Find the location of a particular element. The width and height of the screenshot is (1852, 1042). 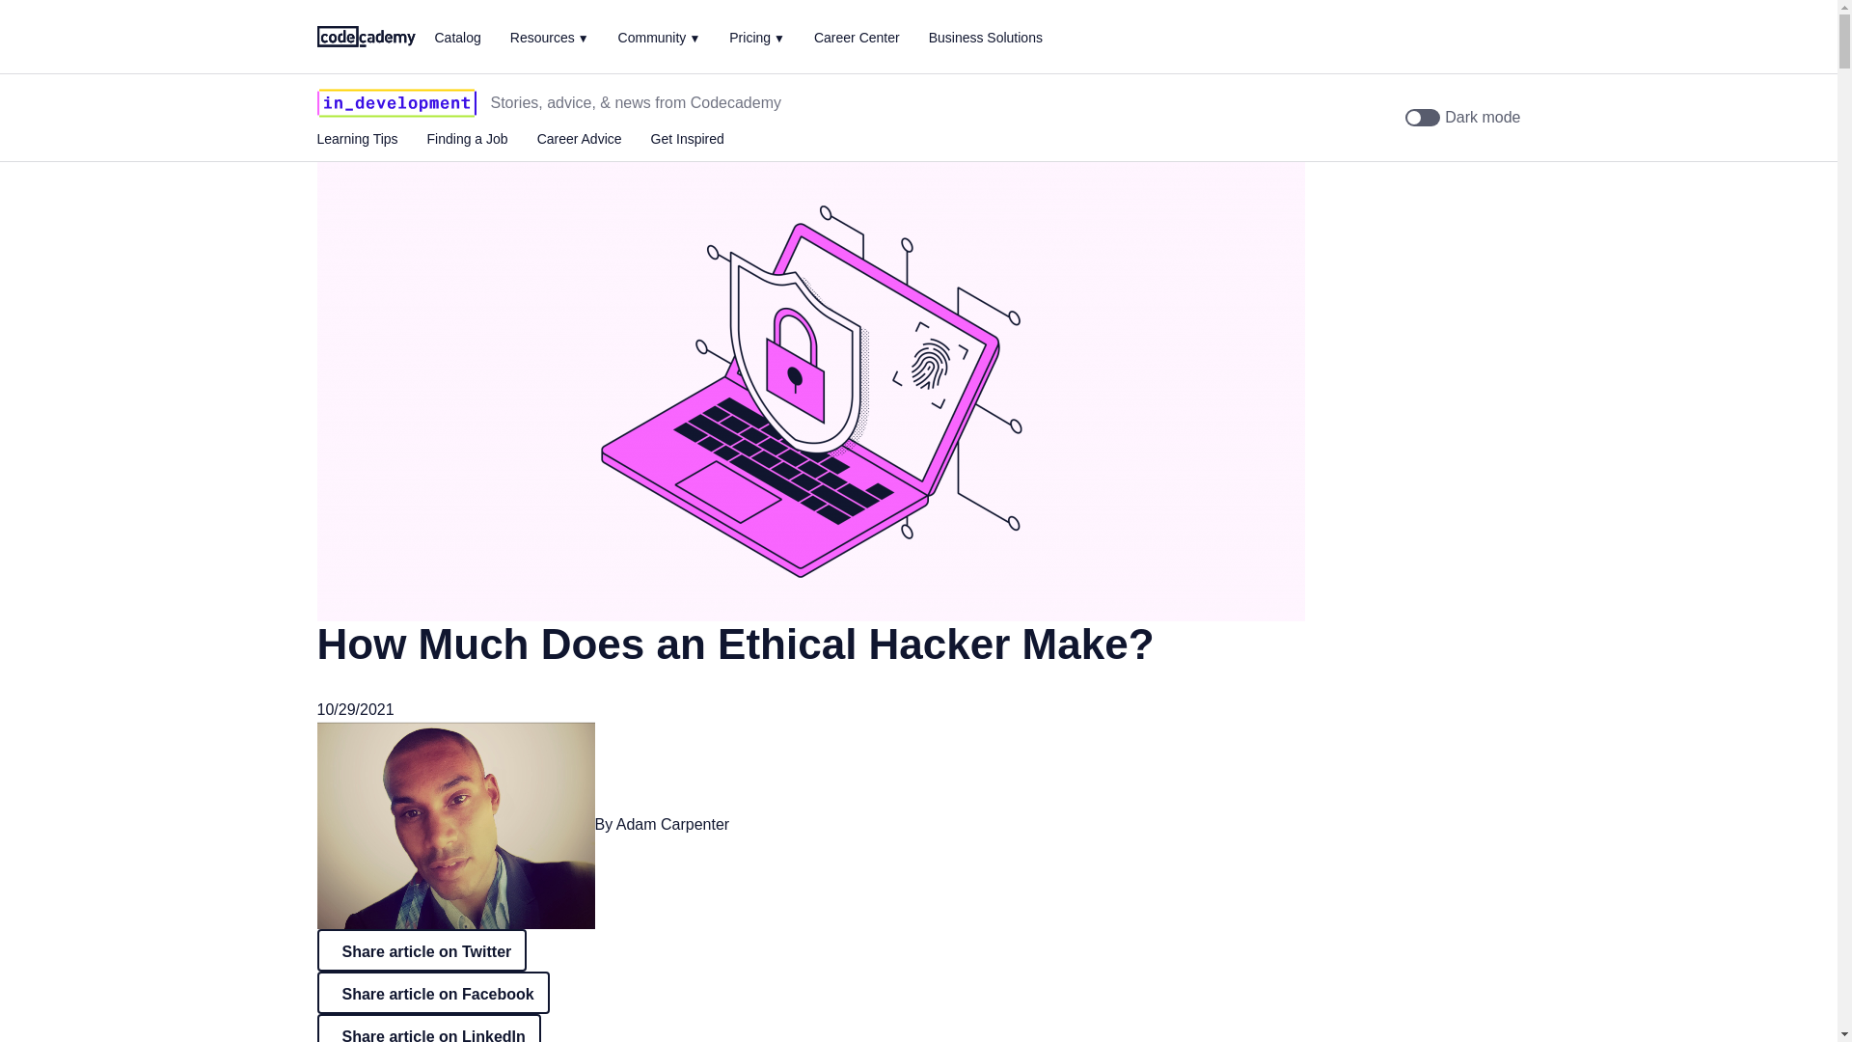

Learning Tips is located at coordinates (357, 139).